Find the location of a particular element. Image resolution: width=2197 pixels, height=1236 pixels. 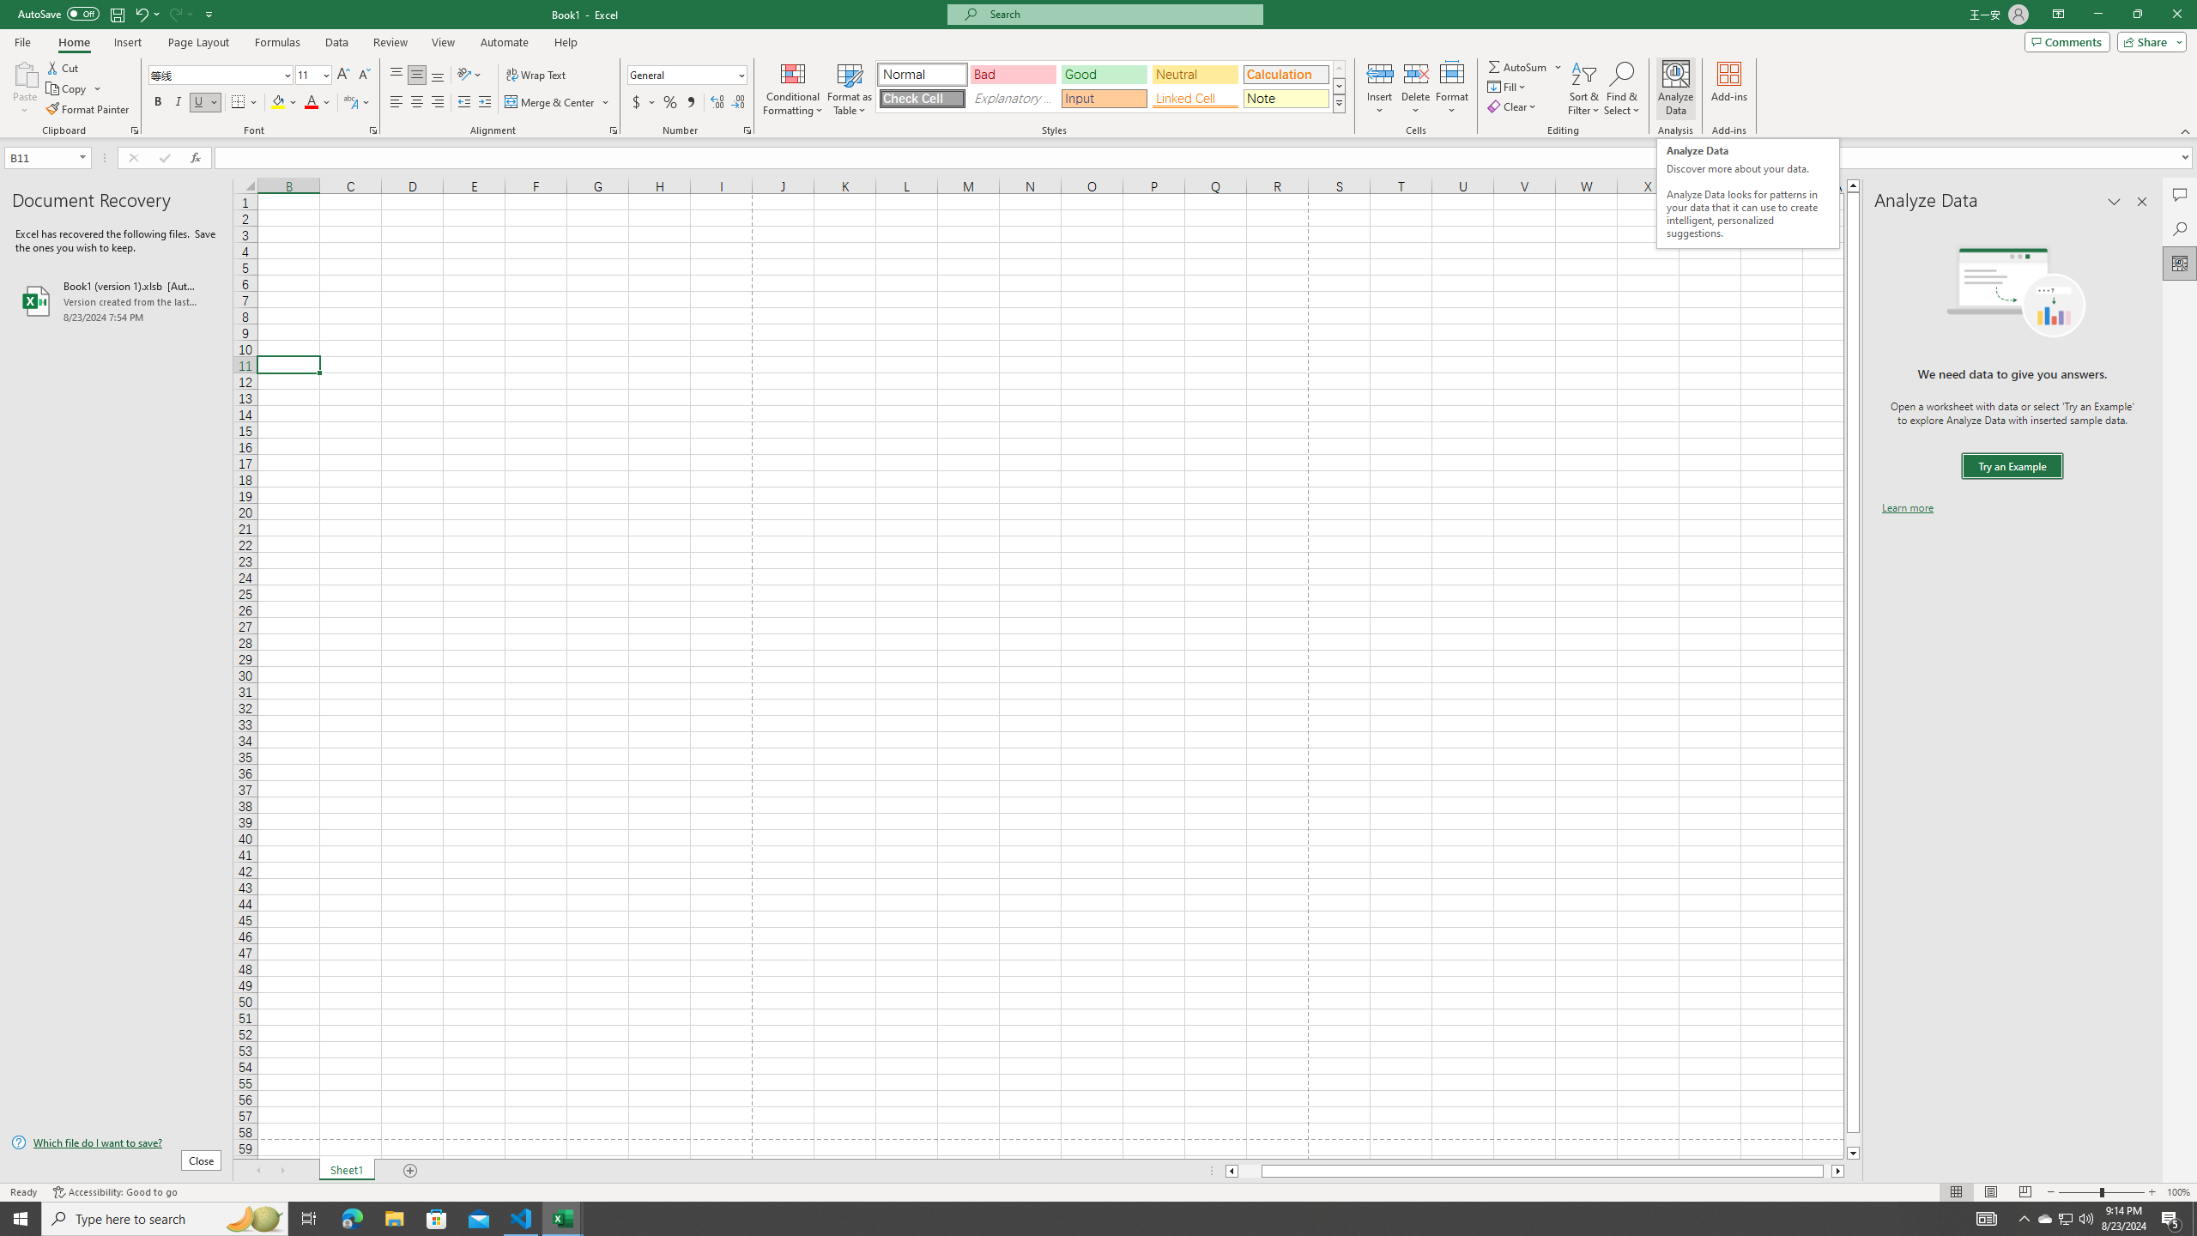

AutoSum is located at coordinates (1526, 67).